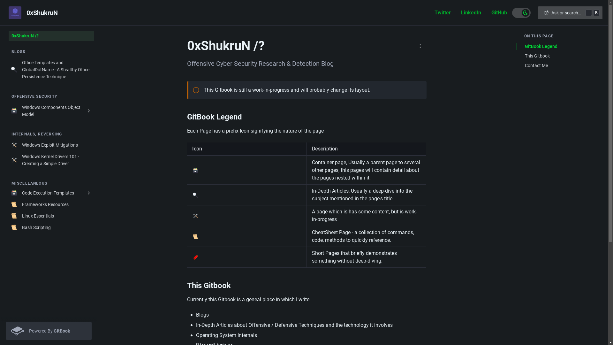 The height and width of the screenshot is (345, 613). I want to click on 0xShukruN, so click(34, 13).